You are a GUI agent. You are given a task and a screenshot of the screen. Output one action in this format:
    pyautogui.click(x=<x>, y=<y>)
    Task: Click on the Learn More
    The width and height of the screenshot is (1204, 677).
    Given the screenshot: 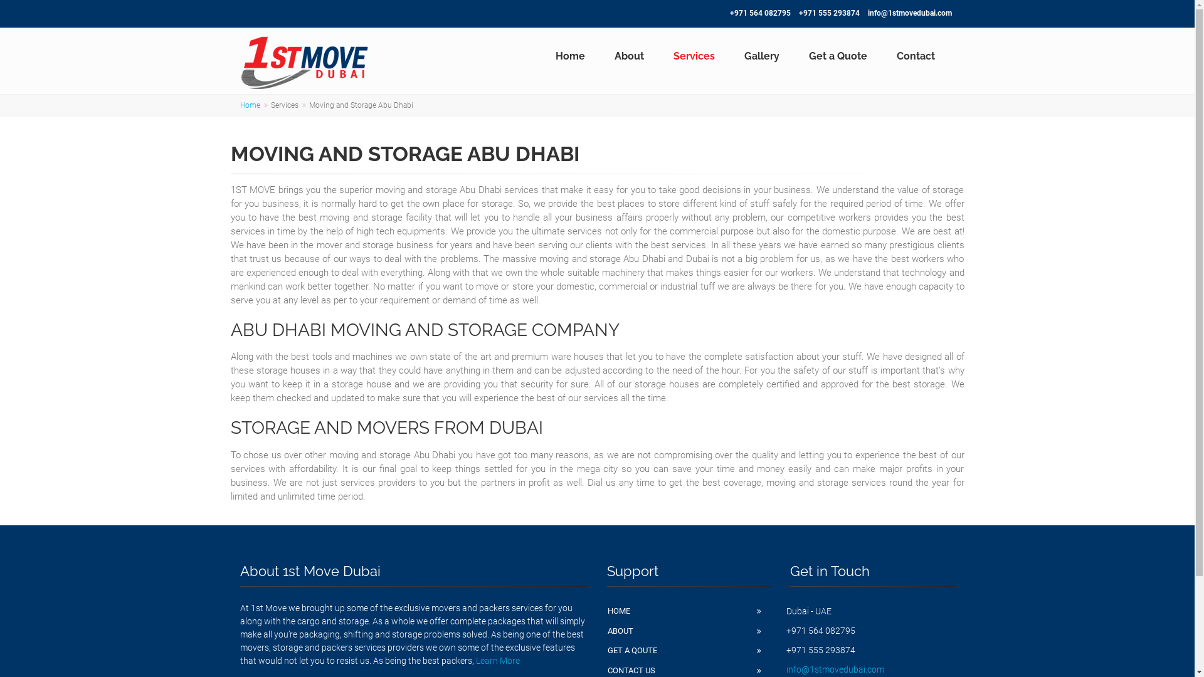 What is the action you would take?
    pyautogui.click(x=497, y=661)
    